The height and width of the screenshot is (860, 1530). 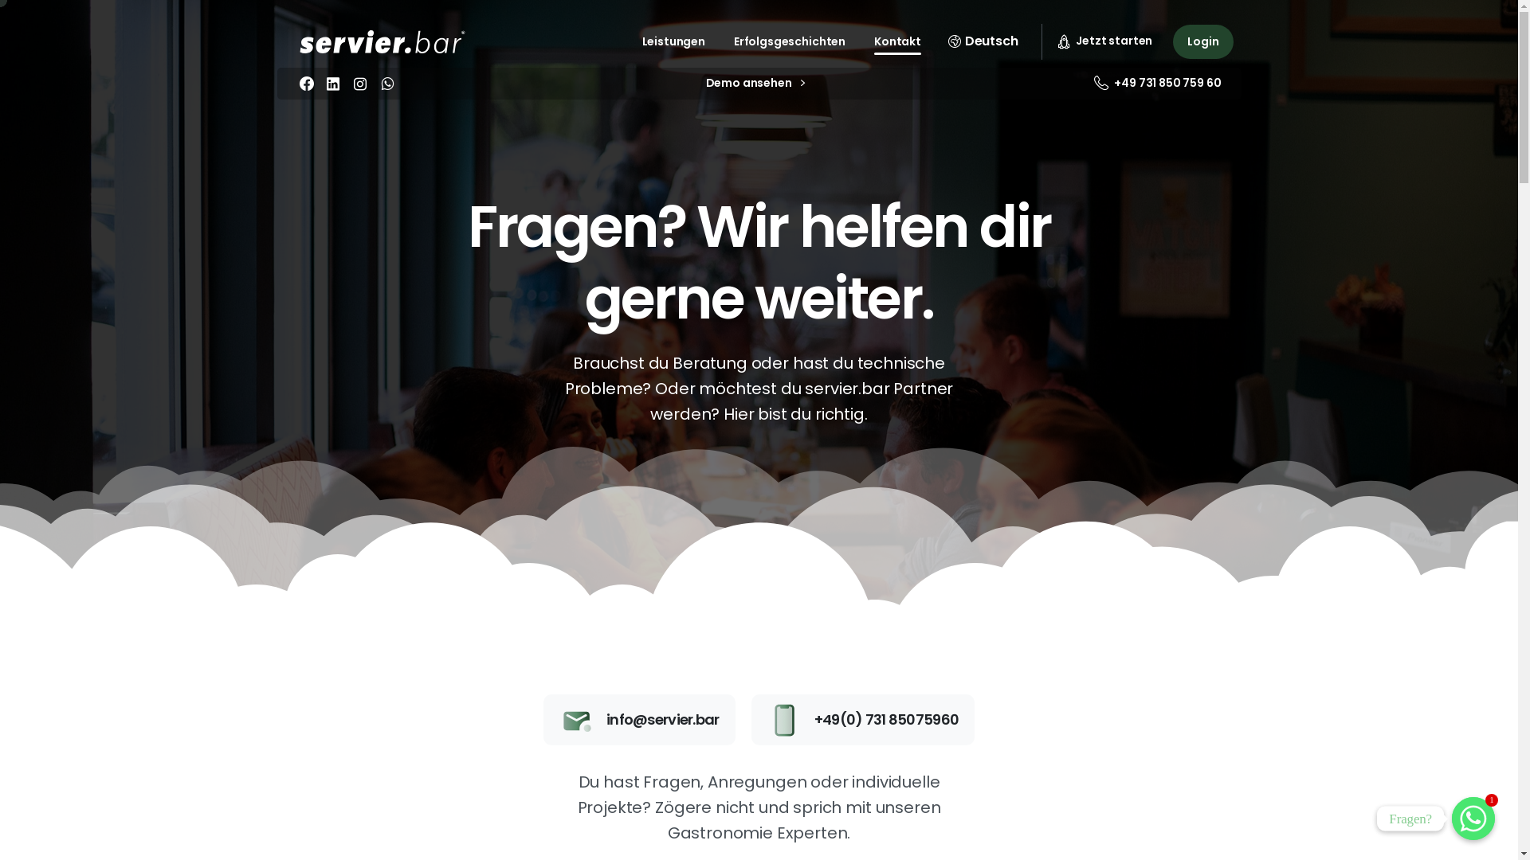 What do you see at coordinates (1171, 583) in the screenshot?
I see `Telefon` at bounding box center [1171, 583].